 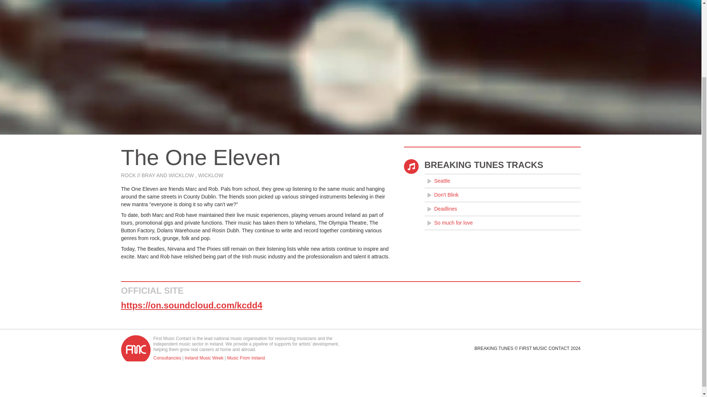 What do you see at coordinates (167, 358) in the screenshot?
I see `Consultancies` at bounding box center [167, 358].